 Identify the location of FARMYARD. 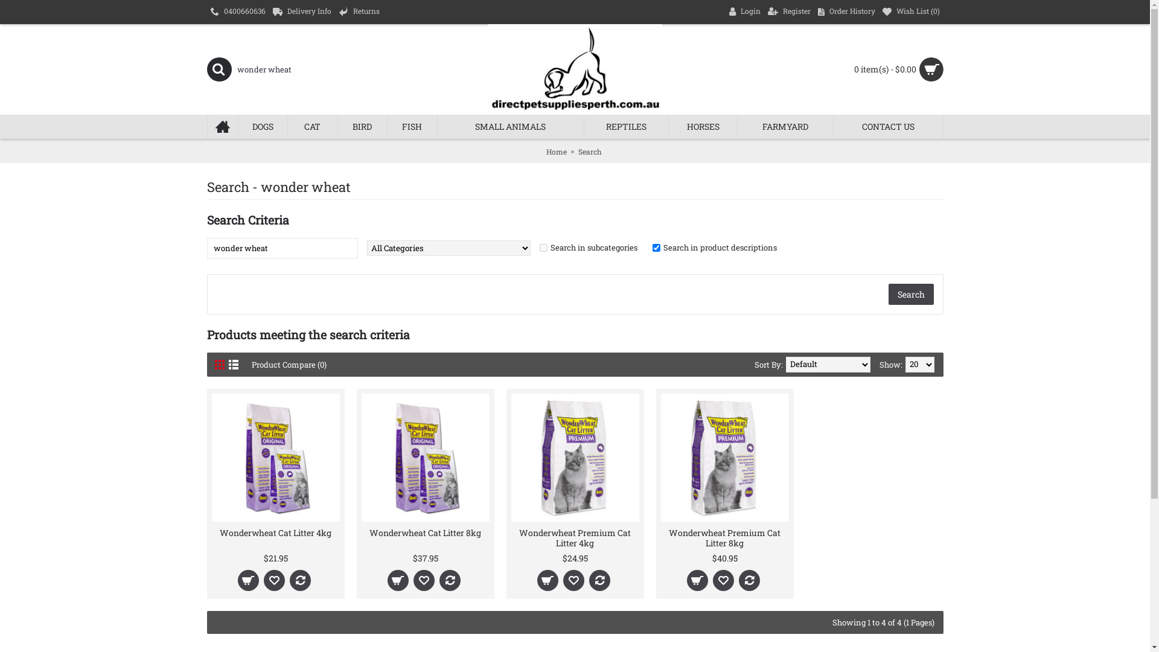
(785, 127).